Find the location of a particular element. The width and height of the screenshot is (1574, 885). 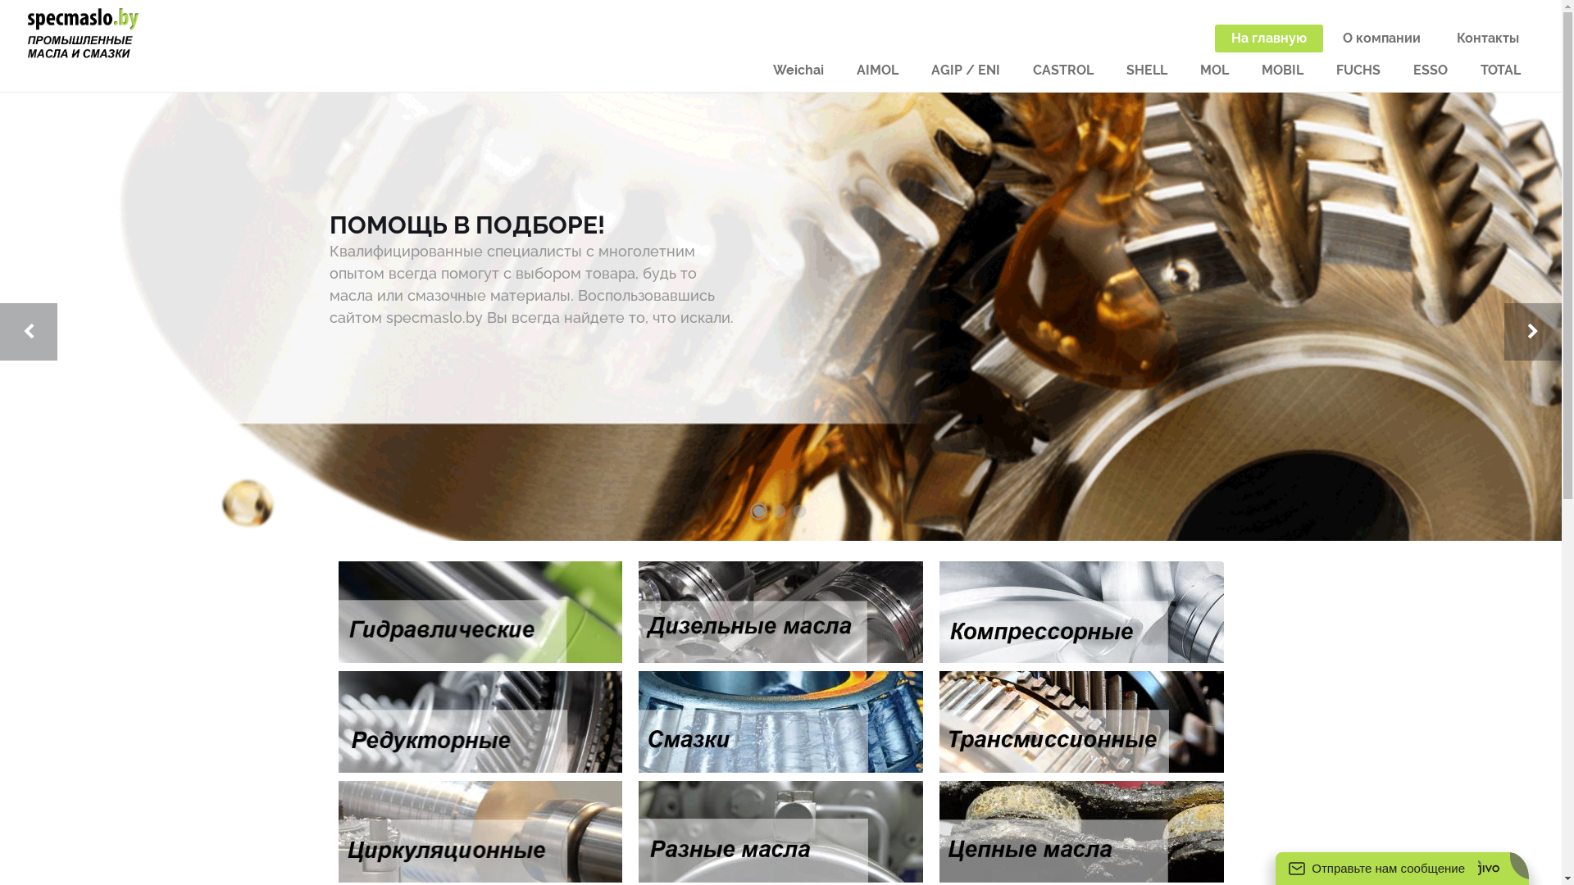

CASTROL is located at coordinates (1063, 70).